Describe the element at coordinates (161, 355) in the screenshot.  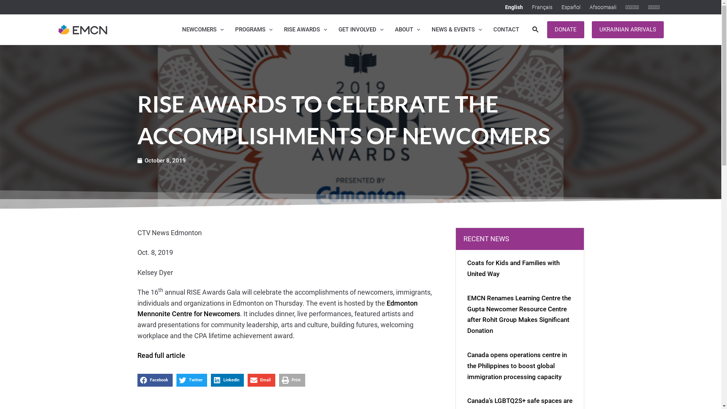
I see `Read full article` at that location.